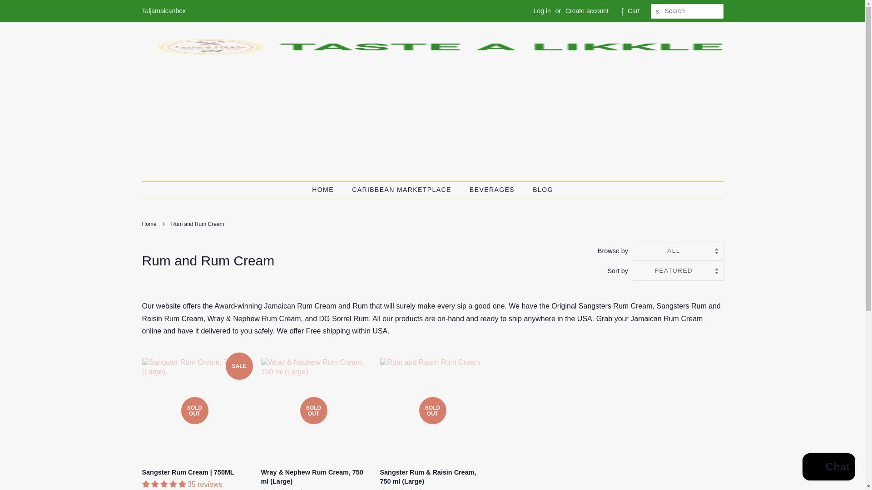 Image resolution: width=872 pixels, height=490 pixels. Describe the element at coordinates (539, 190) in the screenshot. I see `BLOG` at that location.